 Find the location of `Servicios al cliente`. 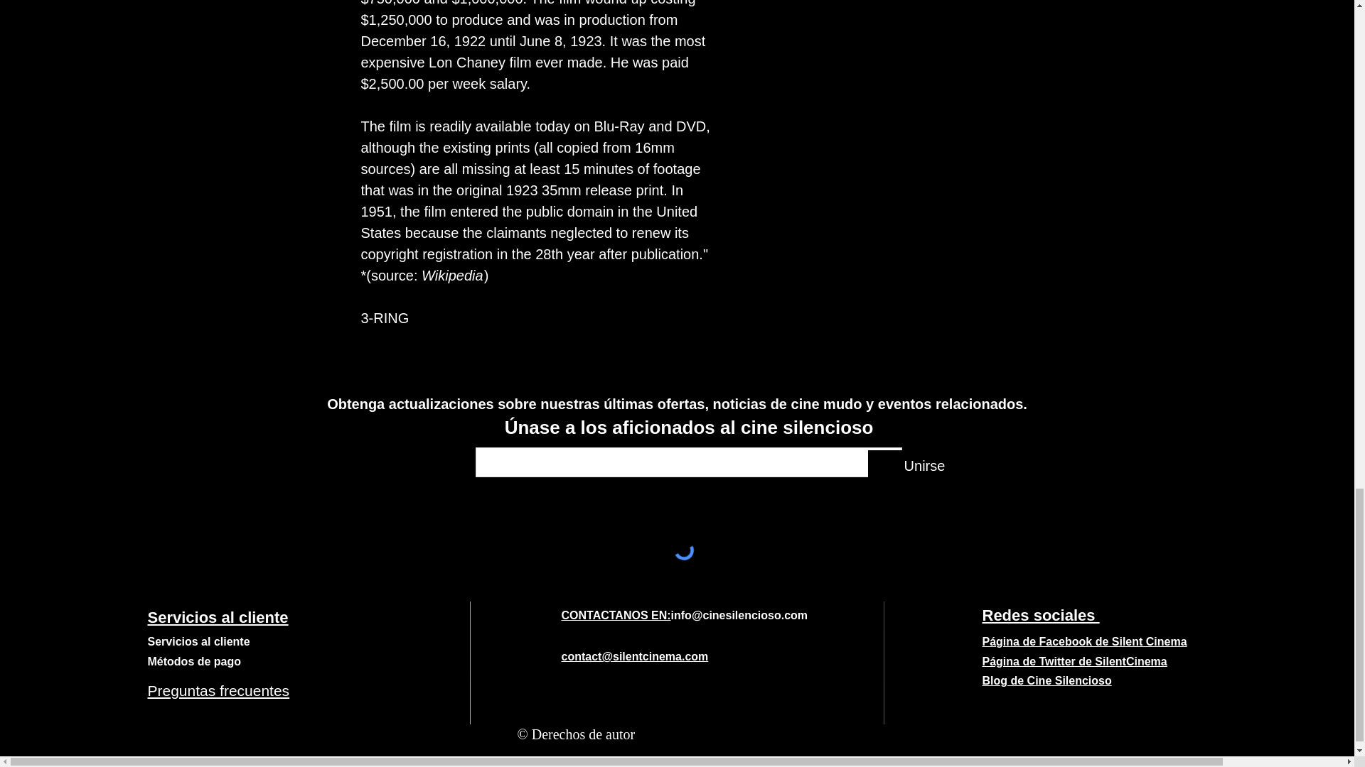

Servicios al cliente is located at coordinates (198, 641).